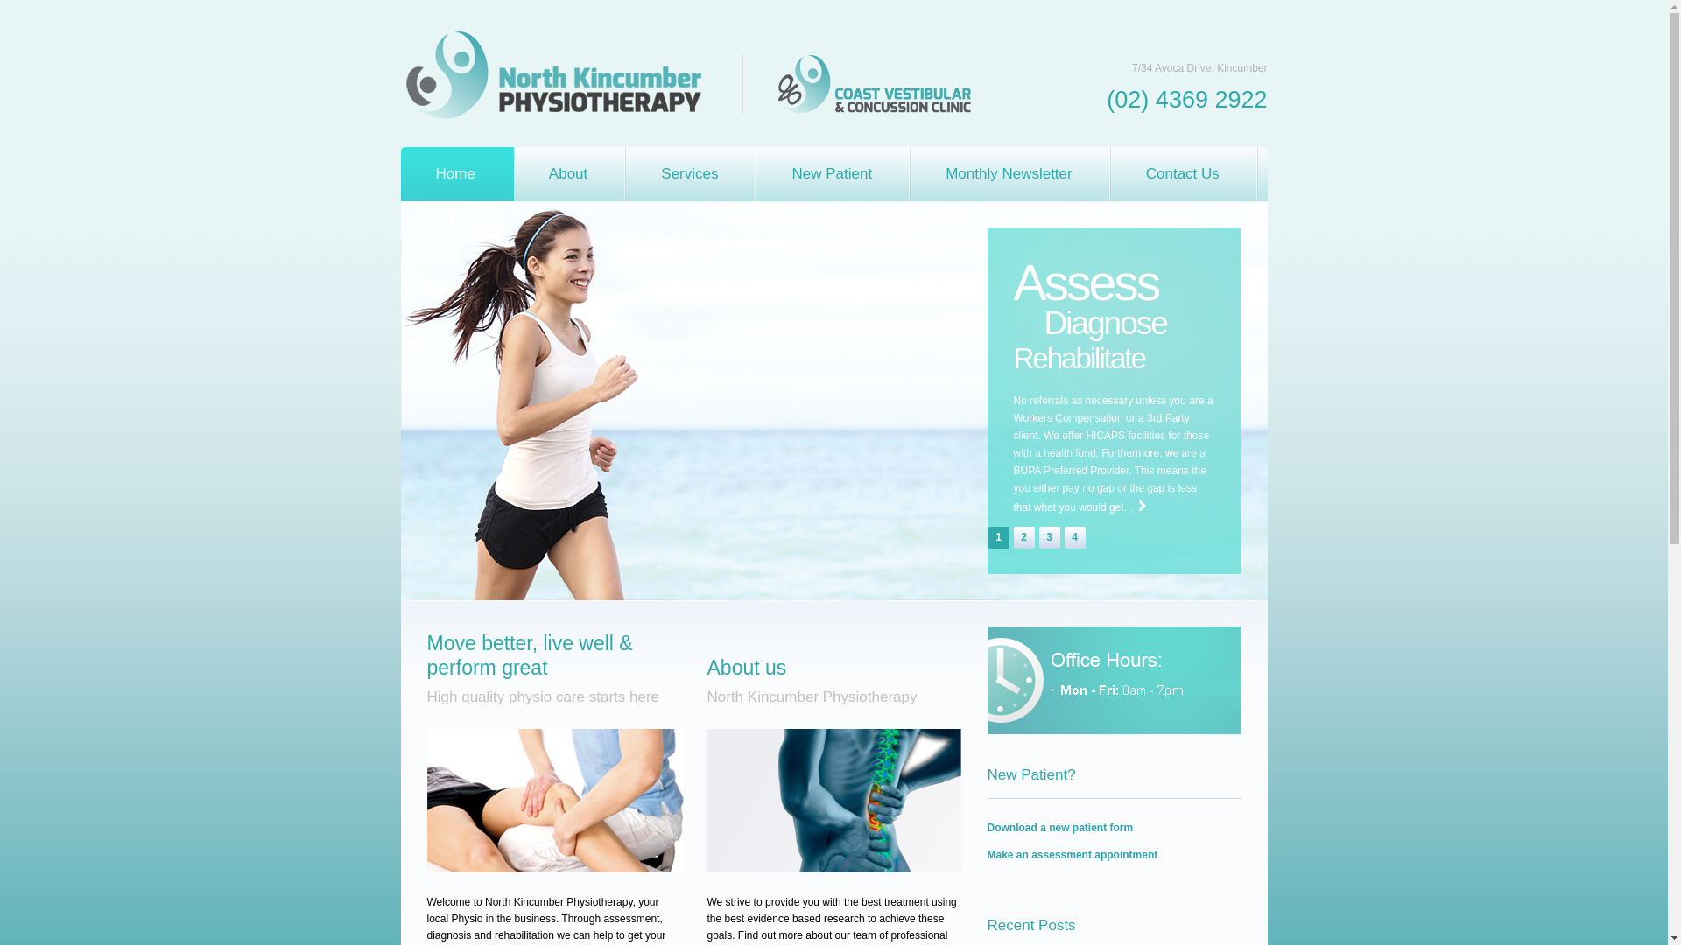 The width and height of the screenshot is (1681, 945). What do you see at coordinates (998, 537) in the screenshot?
I see `1` at bounding box center [998, 537].